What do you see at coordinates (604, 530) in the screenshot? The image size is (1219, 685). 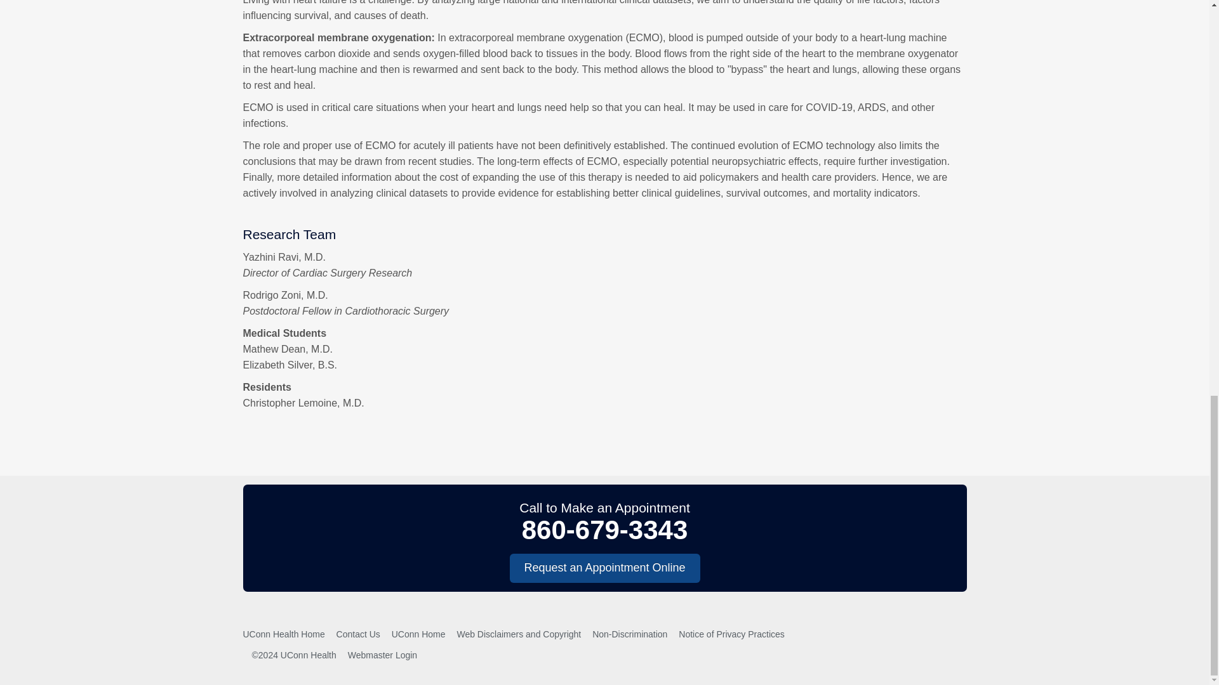 I see `860-679-3343` at bounding box center [604, 530].